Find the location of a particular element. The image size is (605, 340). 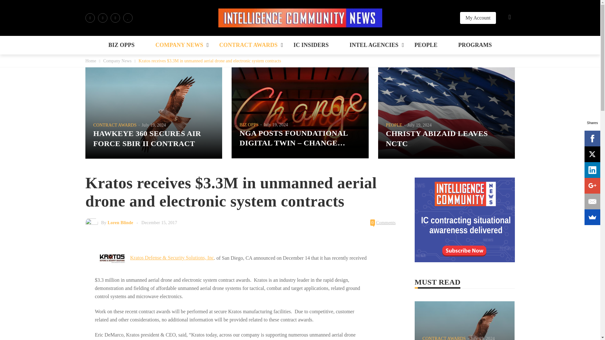

My Account is located at coordinates (478, 18).